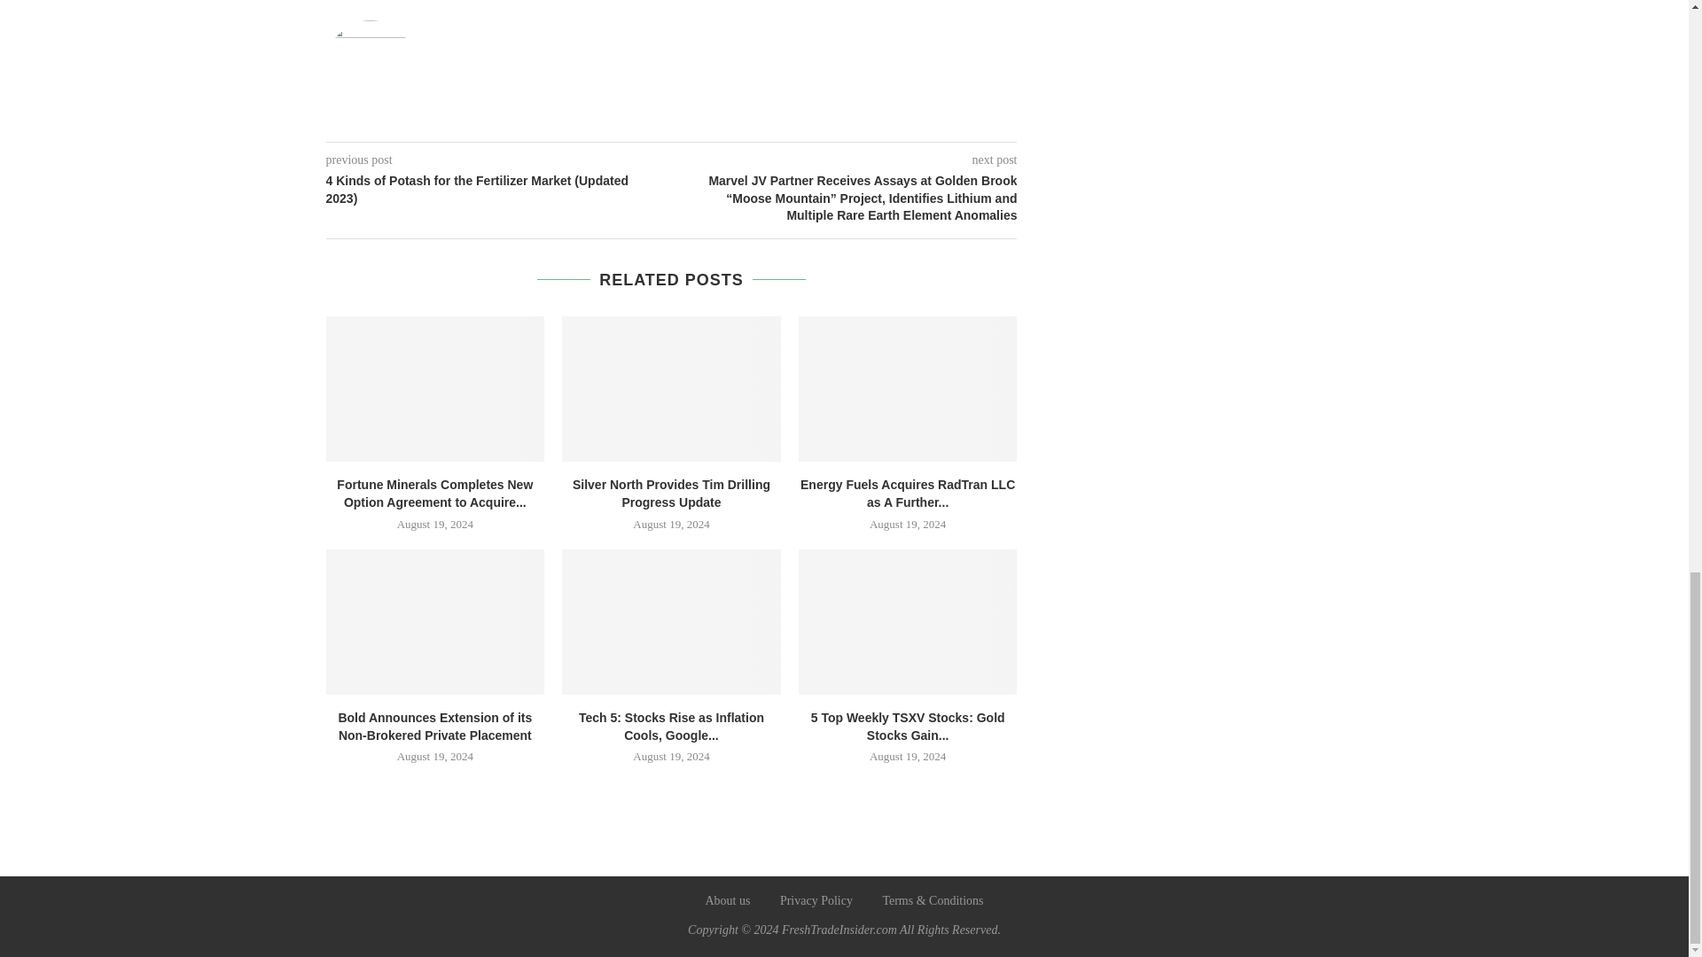 This screenshot has width=1702, height=957. I want to click on Silver North Provides Tim Drilling Progress Update, so click(671, 493).